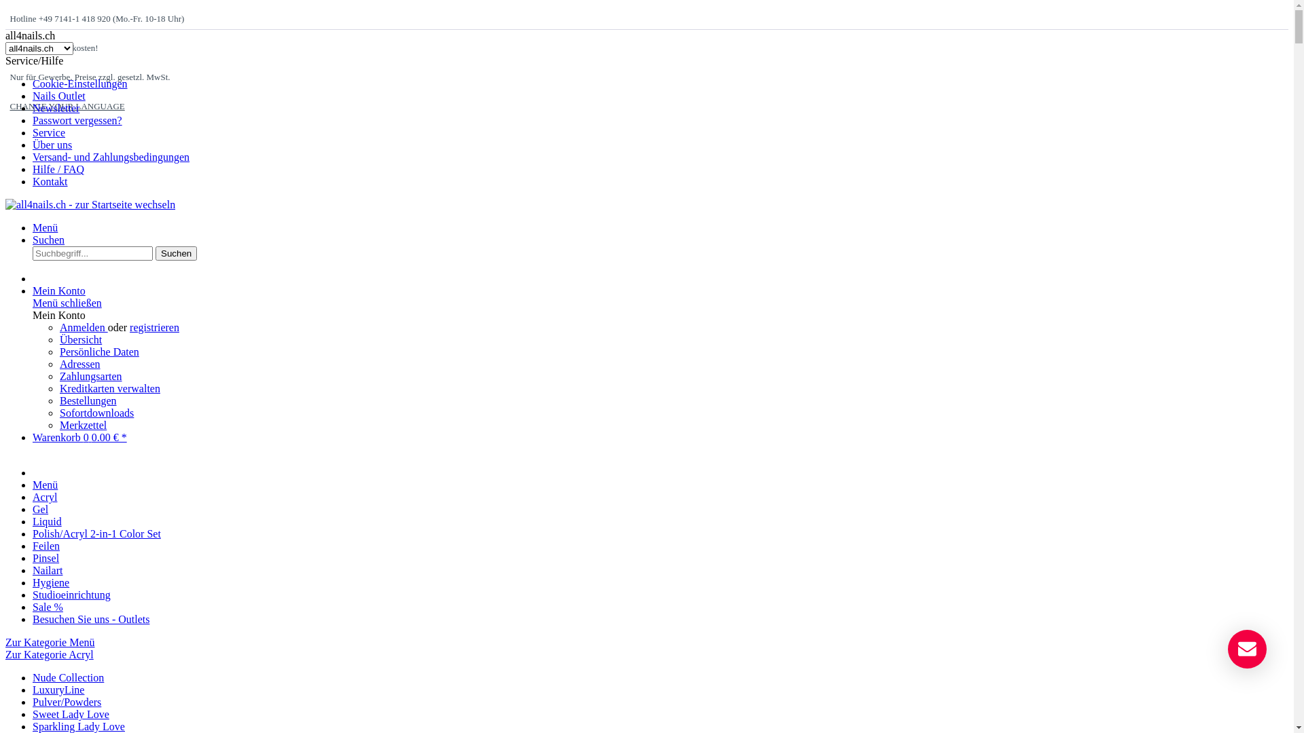 The image size is (1304, 733). Describe the element at coordinates (48, 607) in the screenshot. I see `Sale %` at that location.